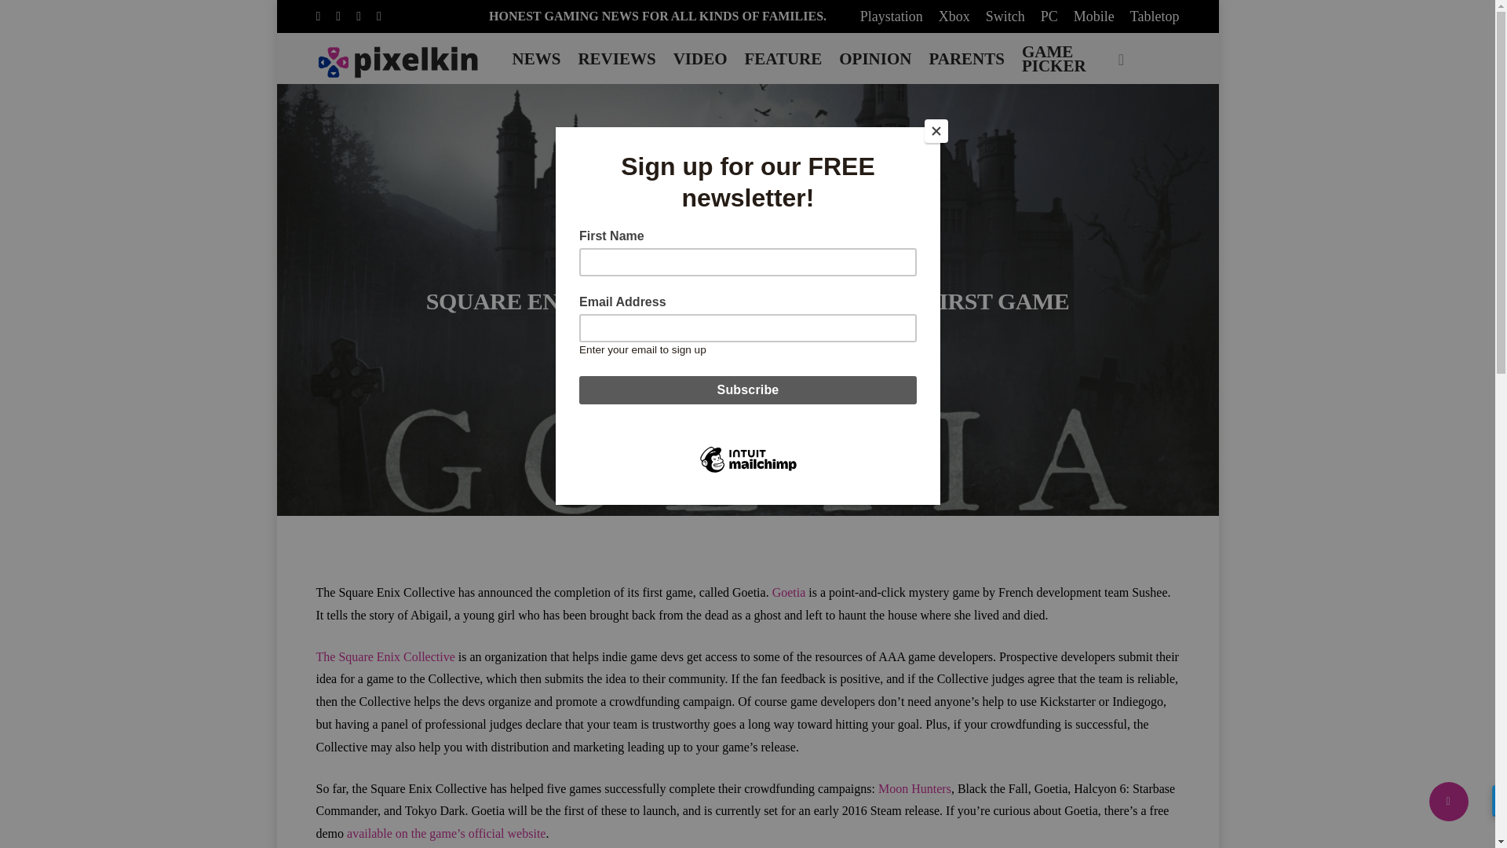 The width and height of the screenshot is (1507, 848). Describe the element at coordinates (1155, 16) in the screenshot. I see `Tabletop` at that location.